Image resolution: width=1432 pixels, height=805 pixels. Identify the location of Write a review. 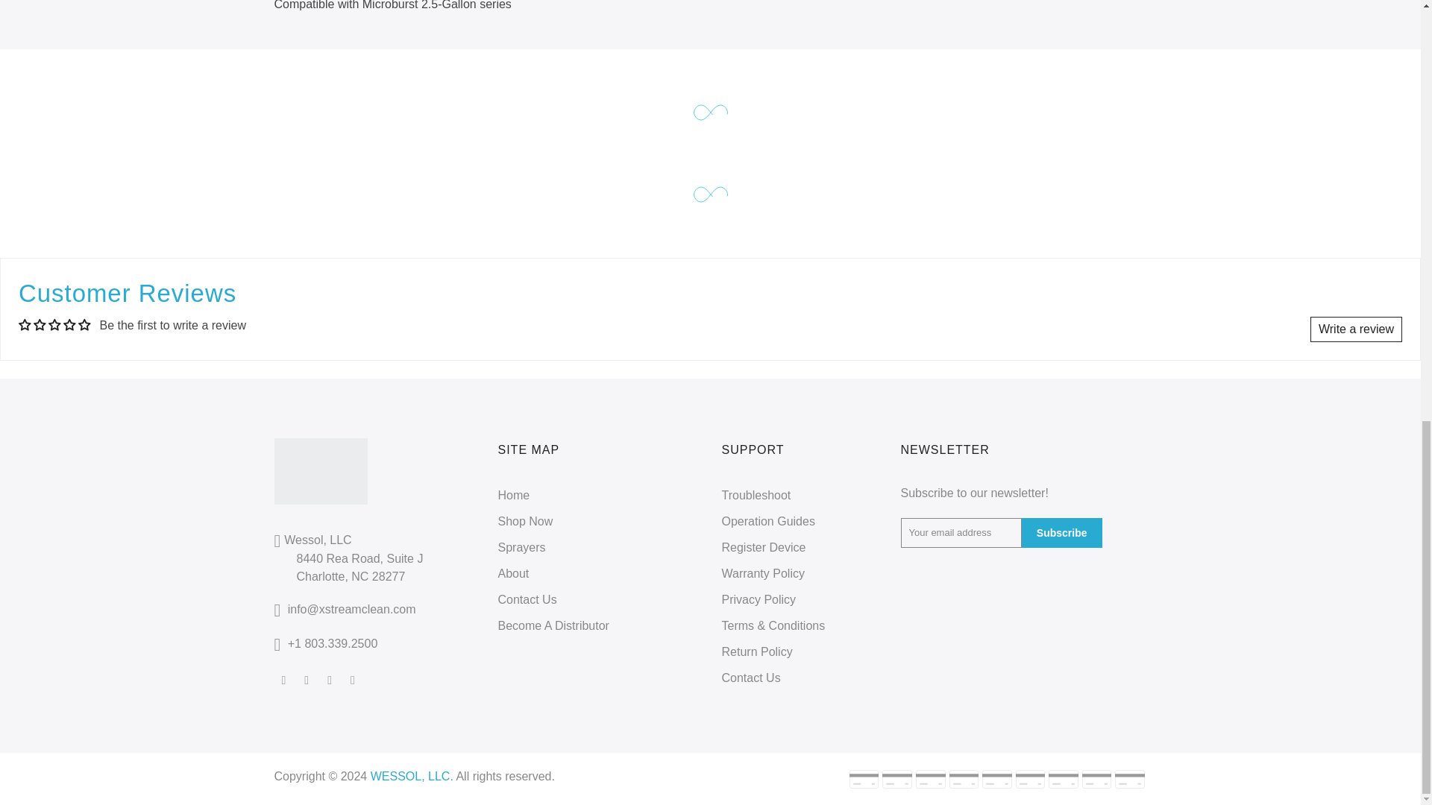
(1356, 329).